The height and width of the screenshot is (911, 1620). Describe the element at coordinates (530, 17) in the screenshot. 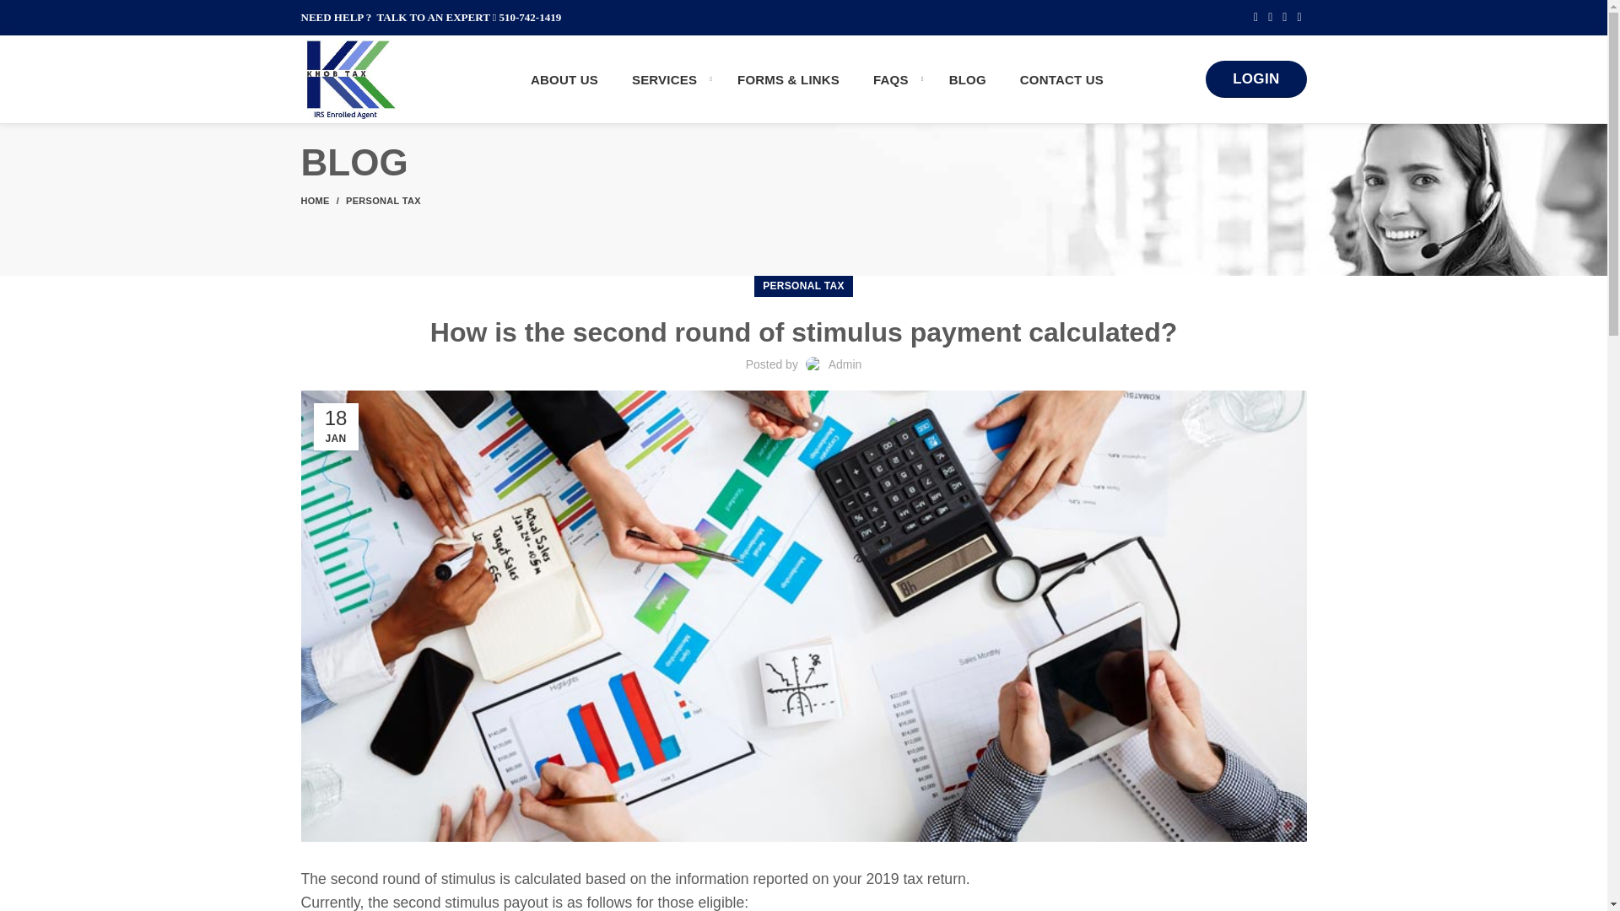

I see `510-742-1419` at that location.